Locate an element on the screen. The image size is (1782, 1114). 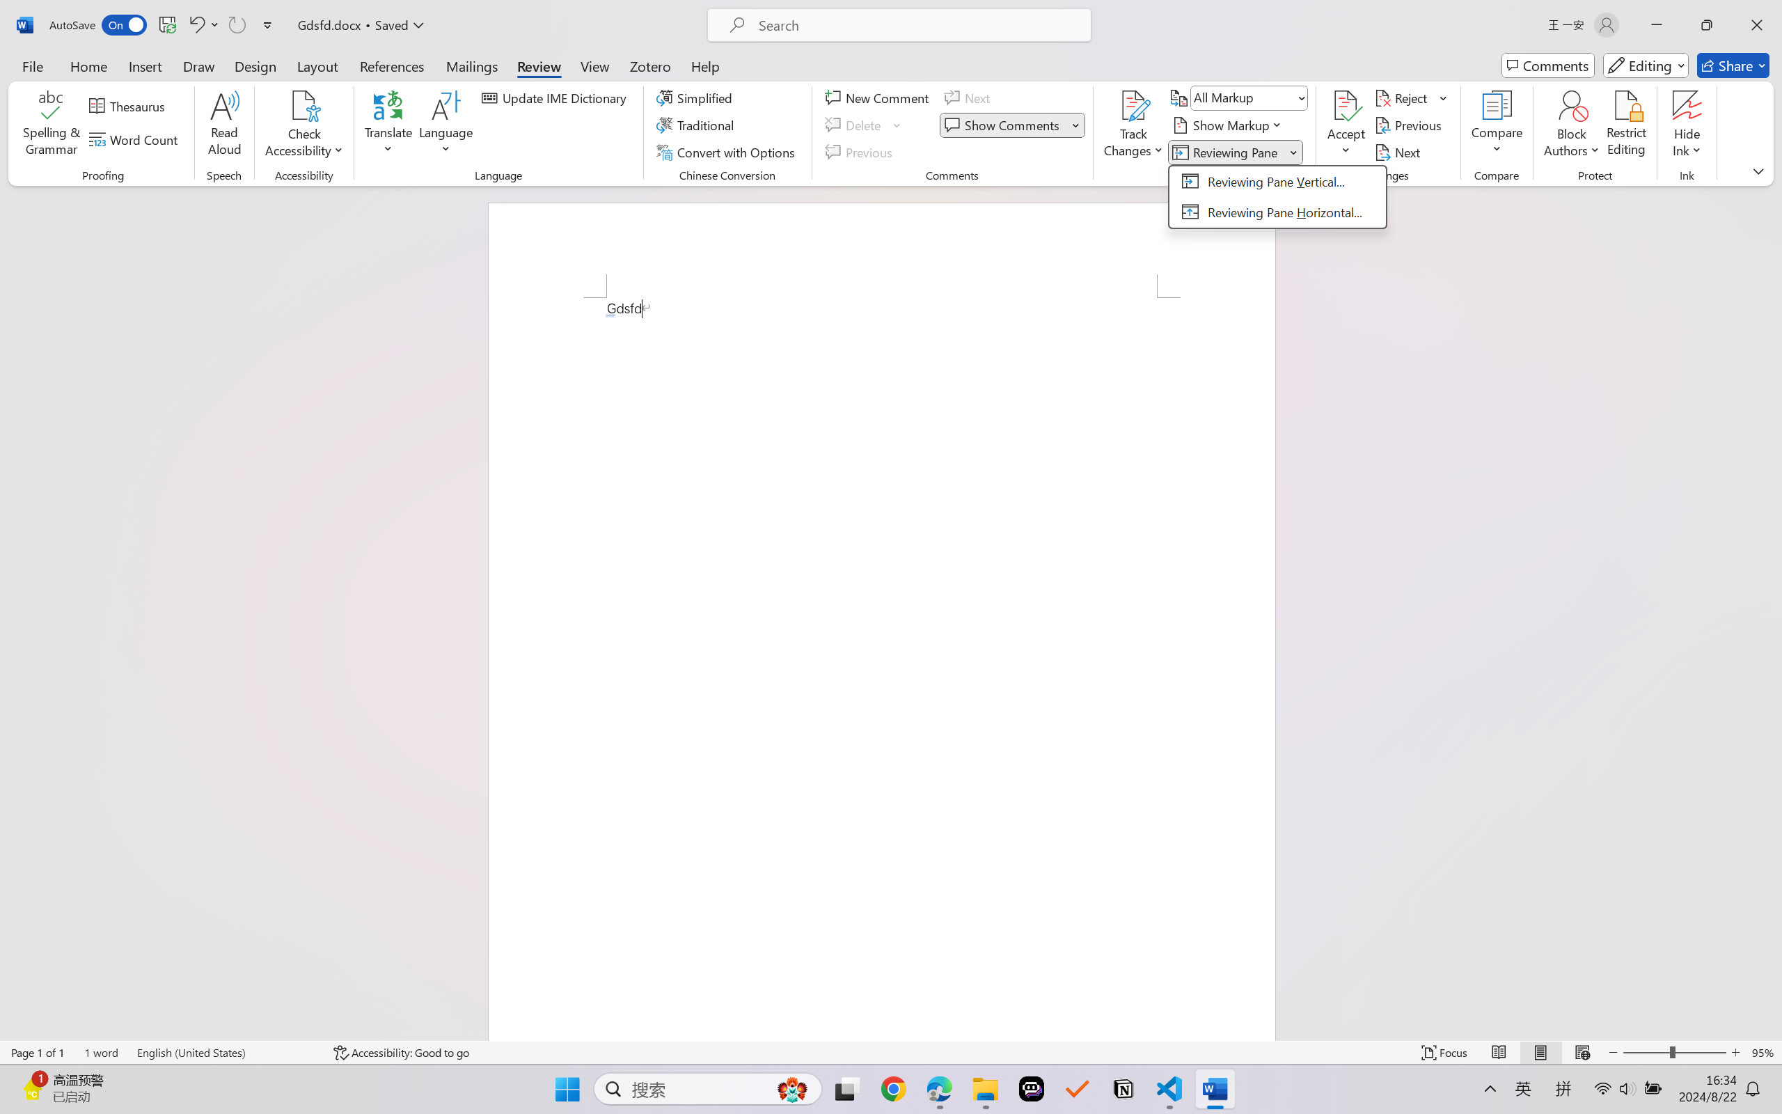
Check Accessibility is located at coordinates (304, 105).